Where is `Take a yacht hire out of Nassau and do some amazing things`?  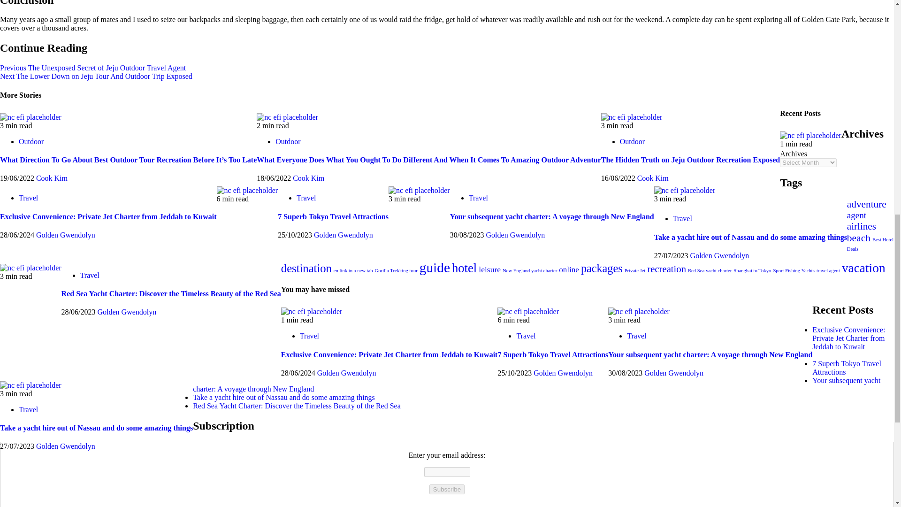 Take a yacht hire out of Nassau and do some amazing things is located at coordinates (684, 191).